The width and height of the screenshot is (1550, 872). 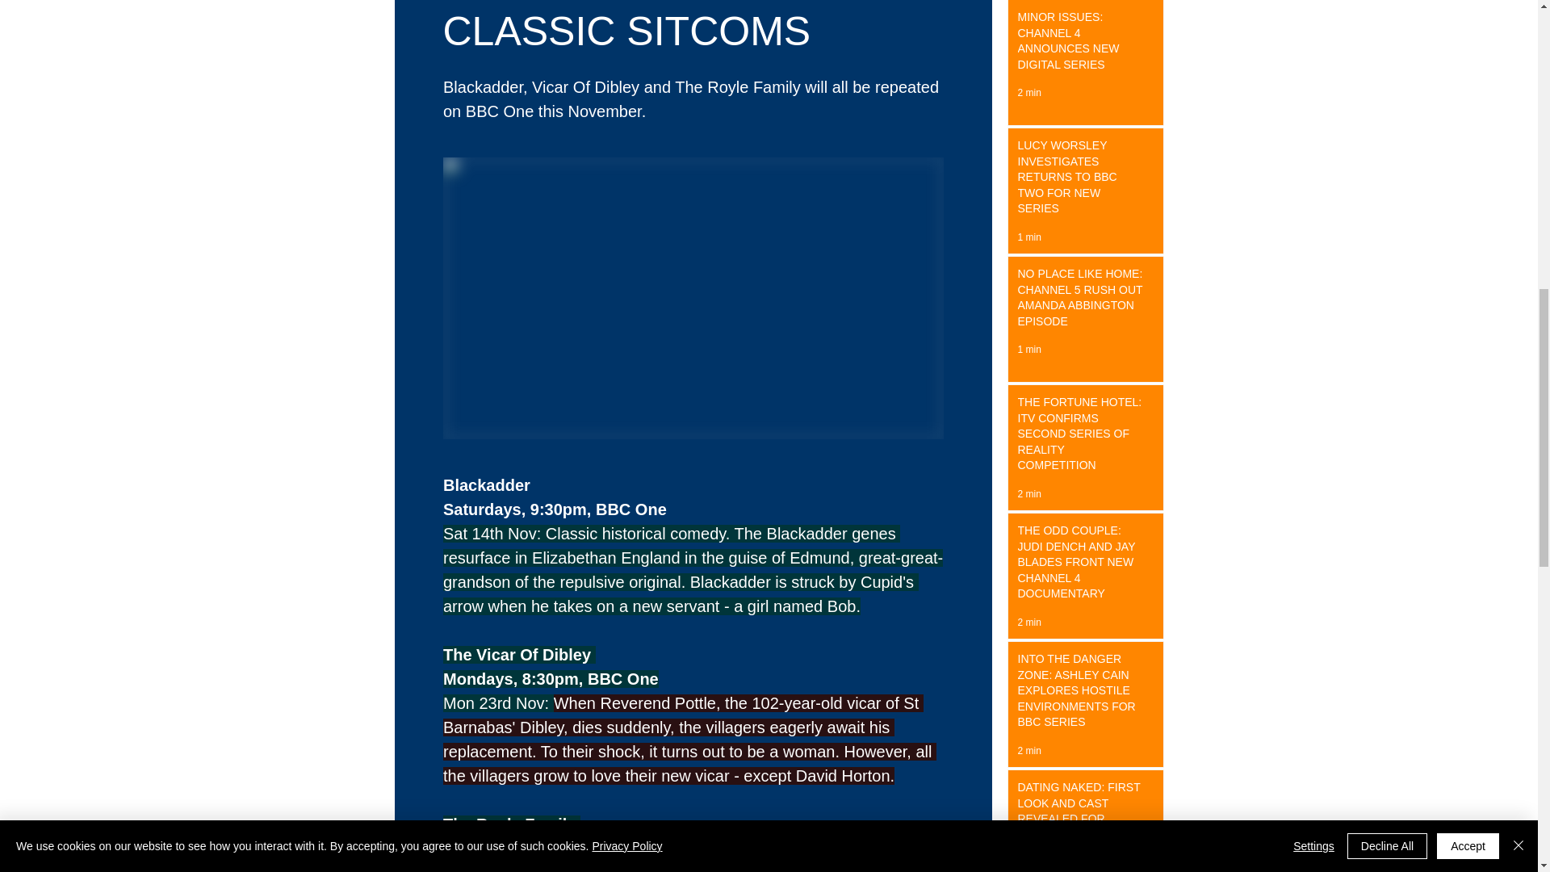 I want to click on 2 min, so click(x=1028, y=751).